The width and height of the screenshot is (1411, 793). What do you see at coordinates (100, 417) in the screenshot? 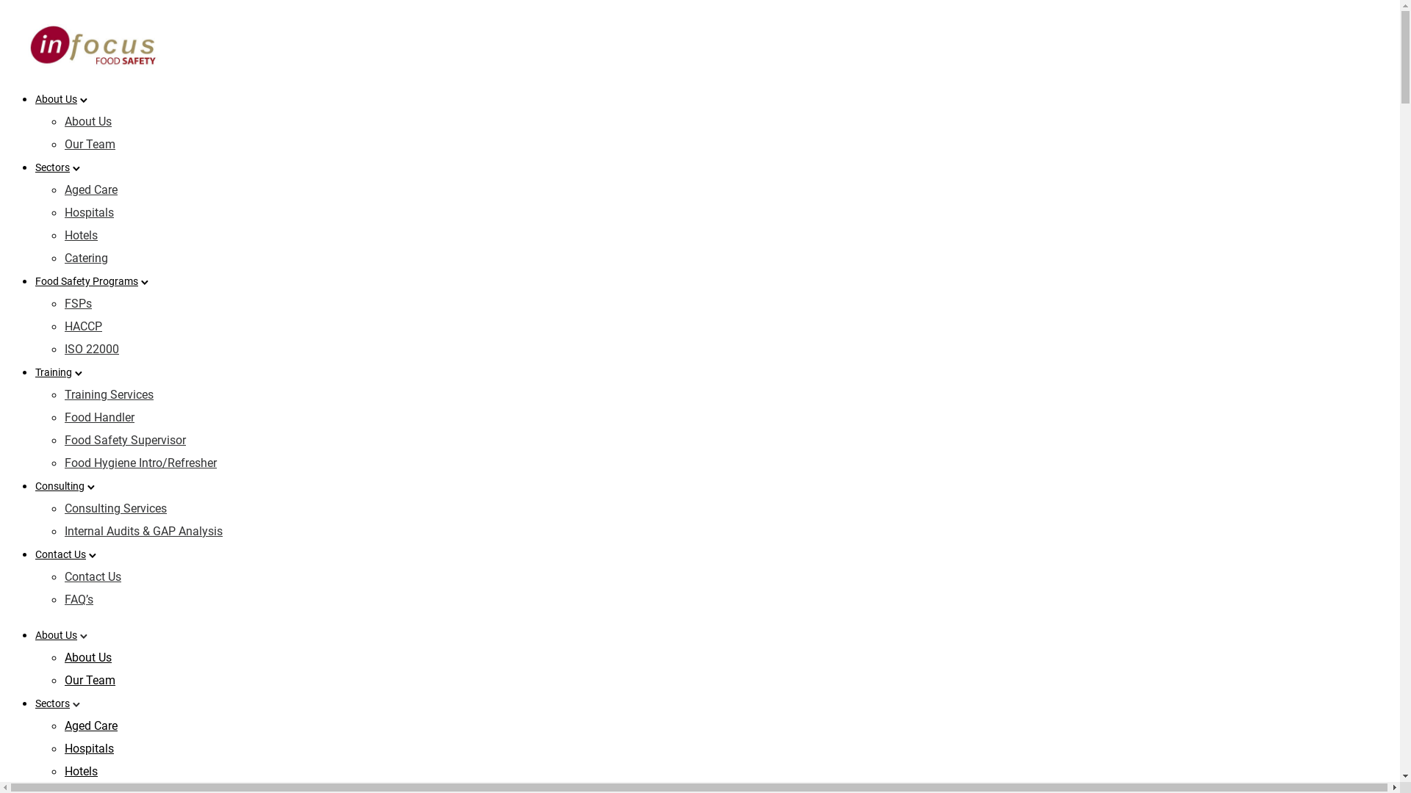
I see `Food Handler` at bounding box center [100, 417].